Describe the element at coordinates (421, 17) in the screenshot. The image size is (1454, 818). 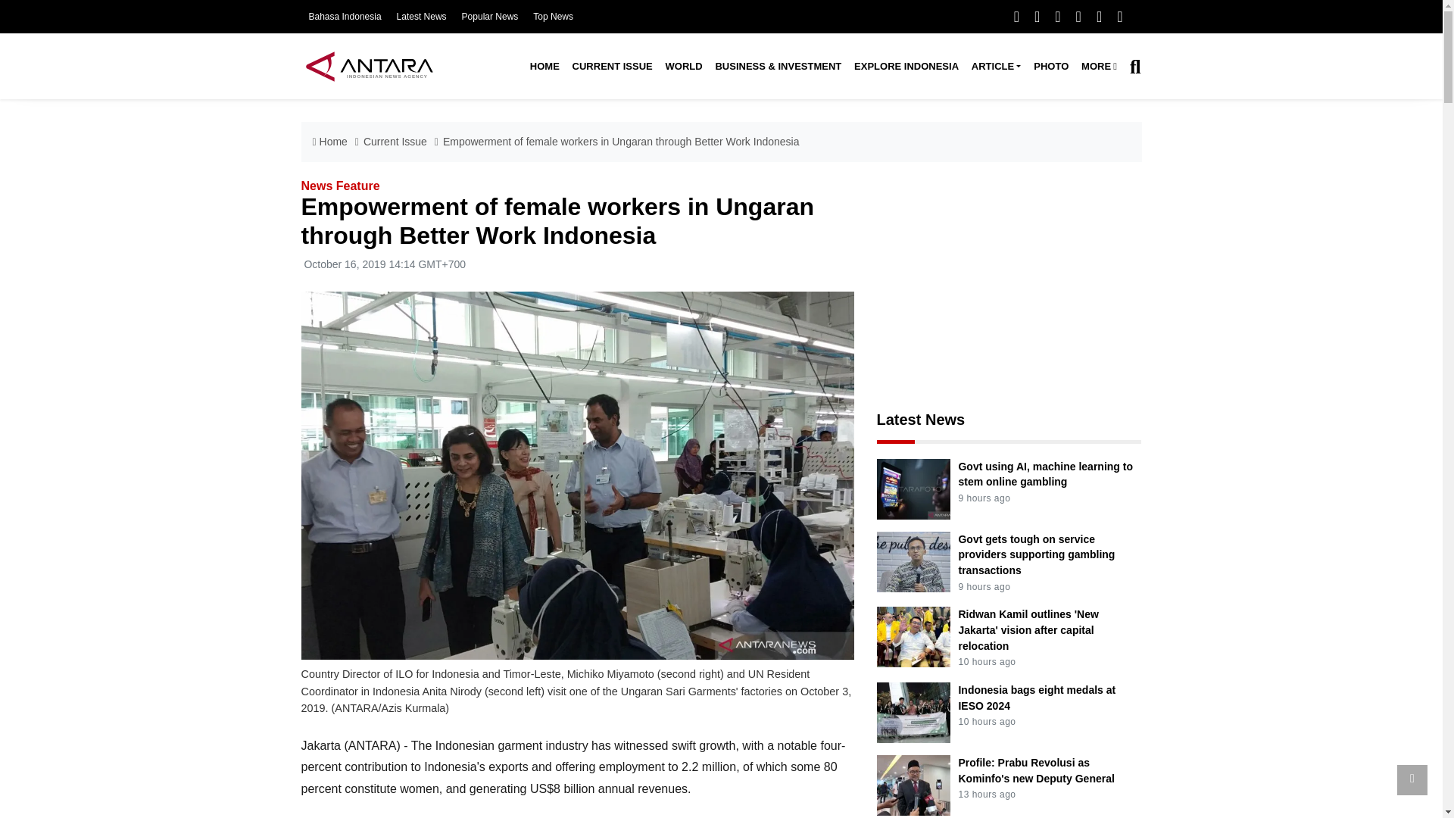
I see `Latest News` at that location.